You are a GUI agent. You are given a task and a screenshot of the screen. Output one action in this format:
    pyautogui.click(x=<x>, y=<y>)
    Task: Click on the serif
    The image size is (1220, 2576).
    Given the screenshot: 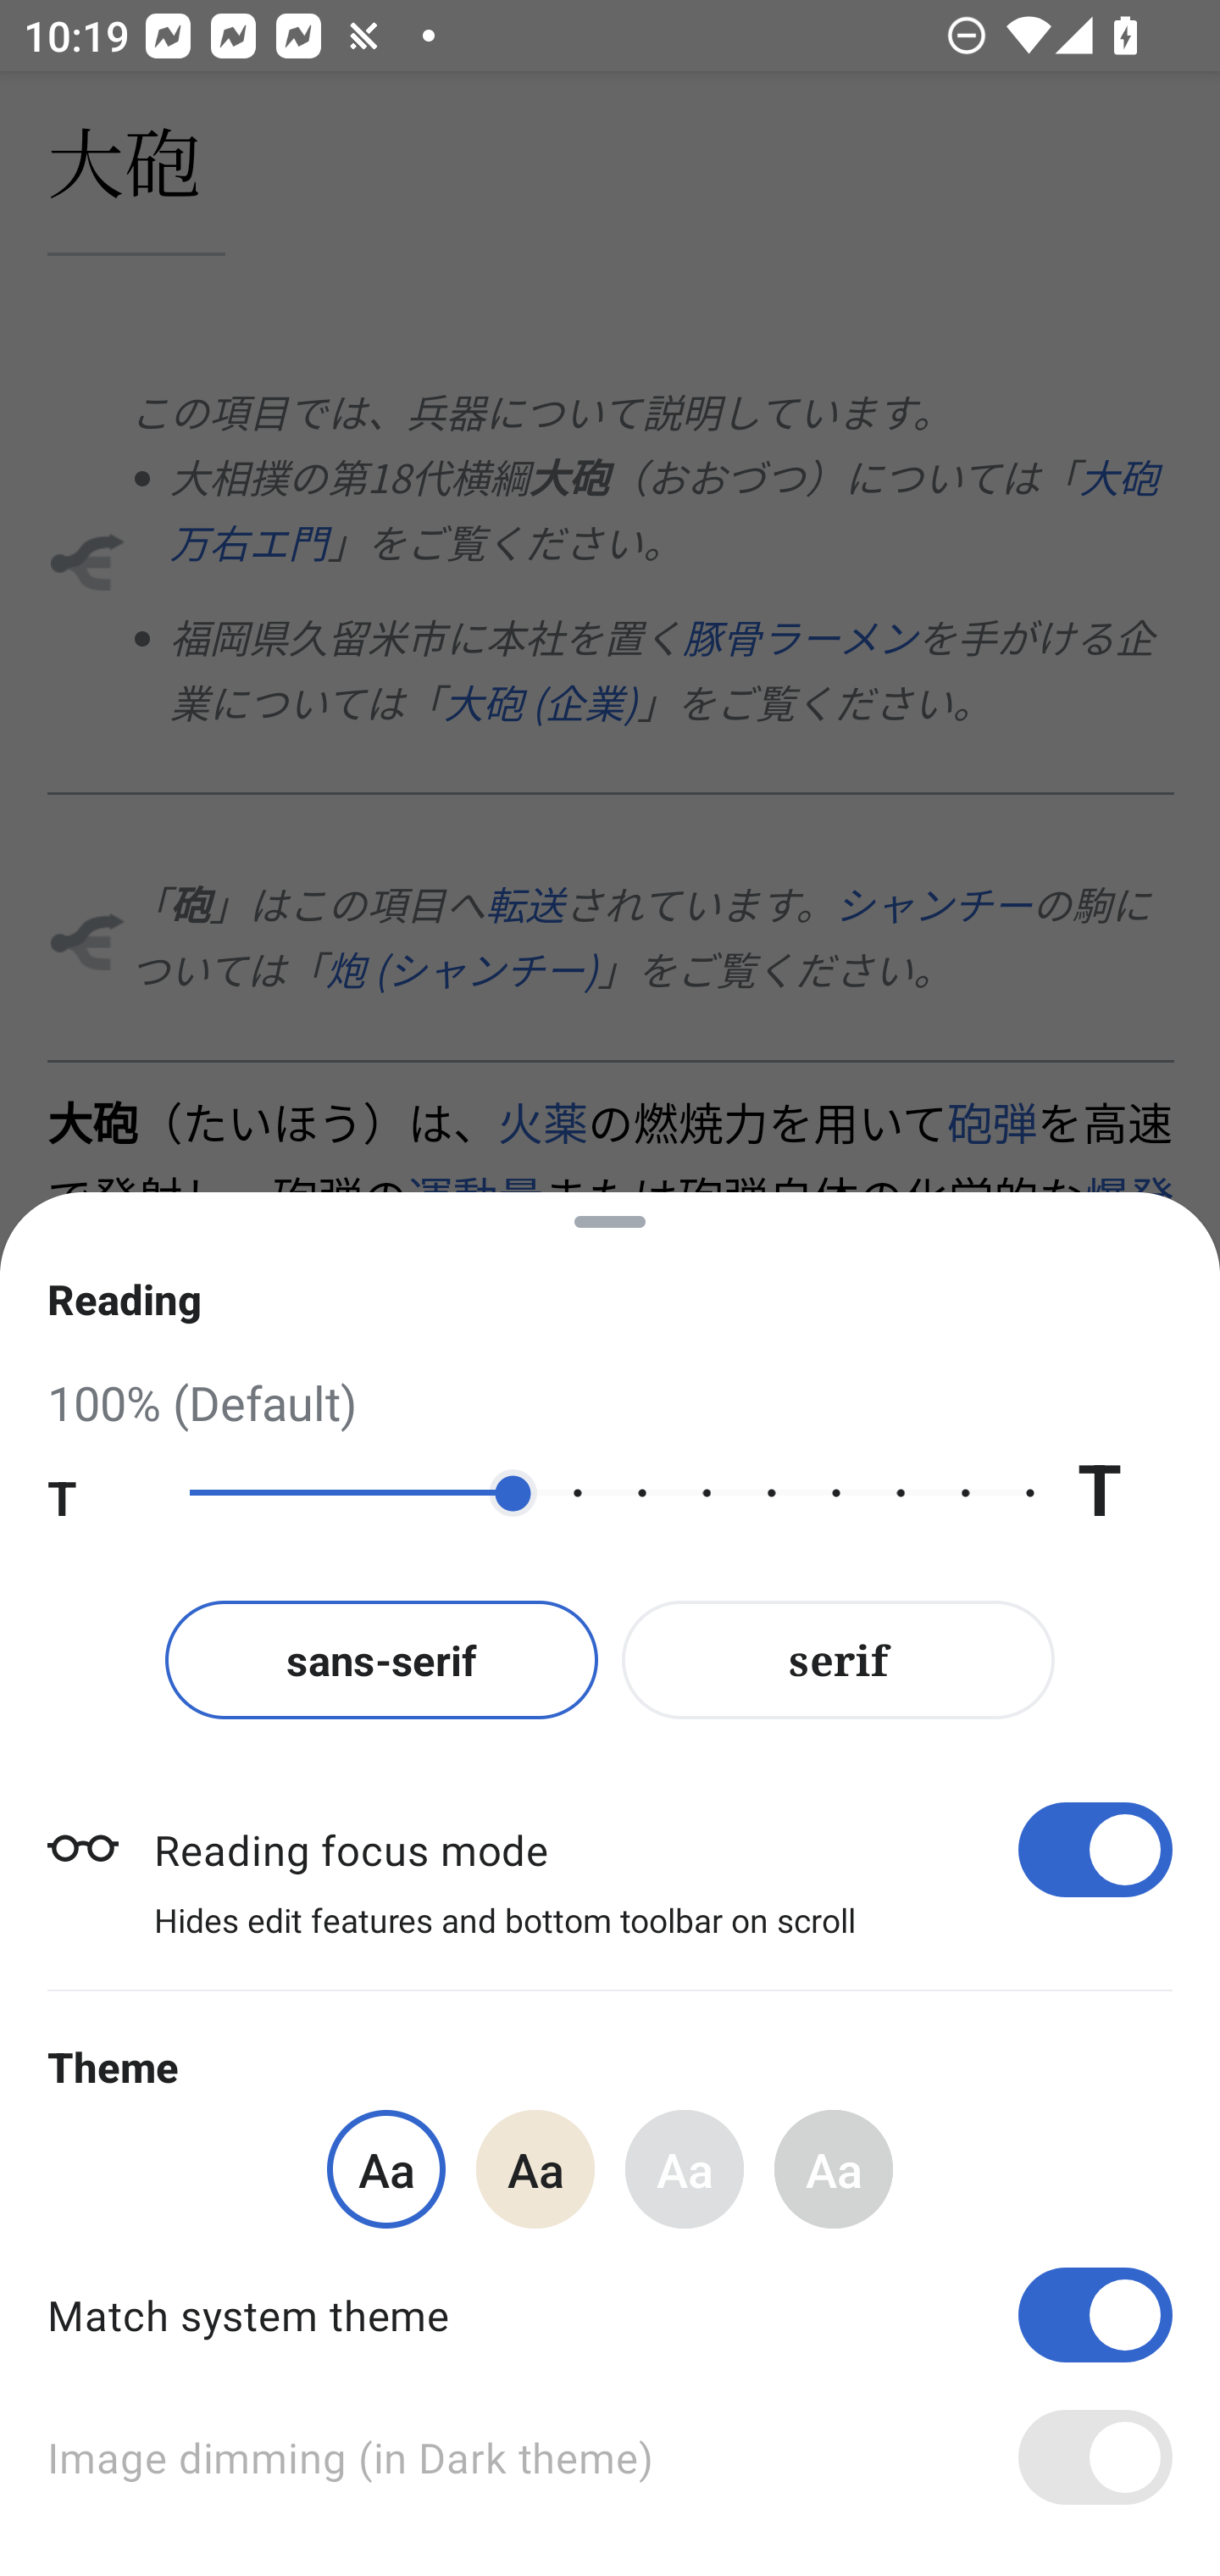 What is the action you would take?
    pyautogui.click(x=839, y=1659)
    